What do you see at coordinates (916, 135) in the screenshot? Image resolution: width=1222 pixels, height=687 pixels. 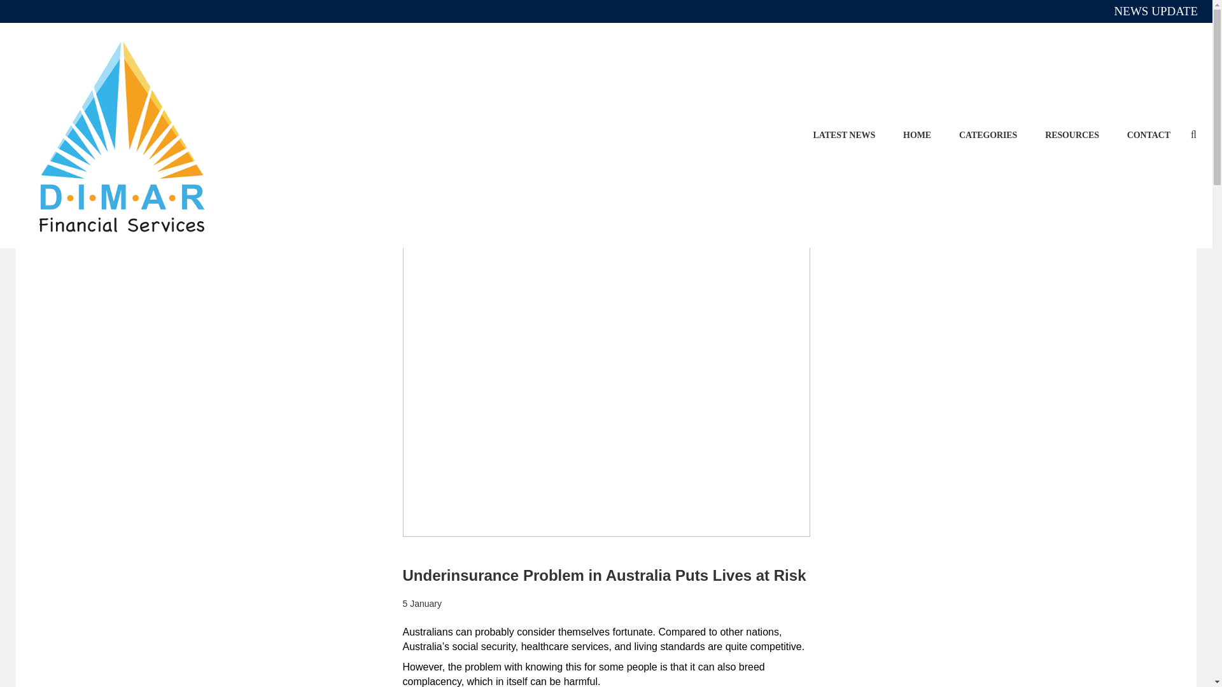 I see `HOME` at bounding box center [916, 135].